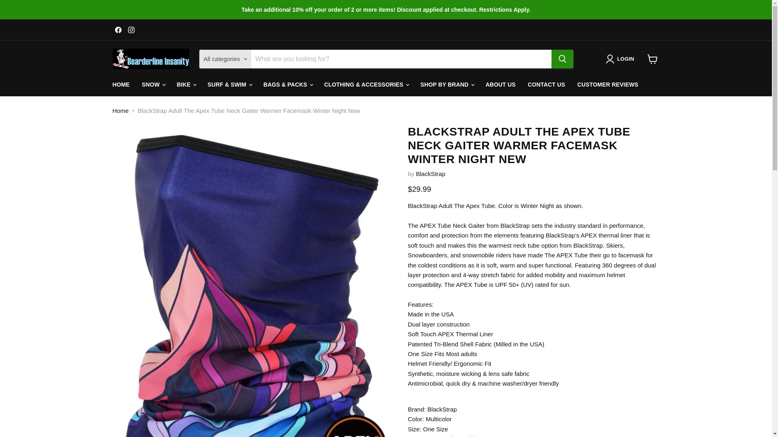 The width and height of the screenshot is (778, 437). Describe the element at coordinates (118, 30) in the screenshot. I see `Facebook` at that location.